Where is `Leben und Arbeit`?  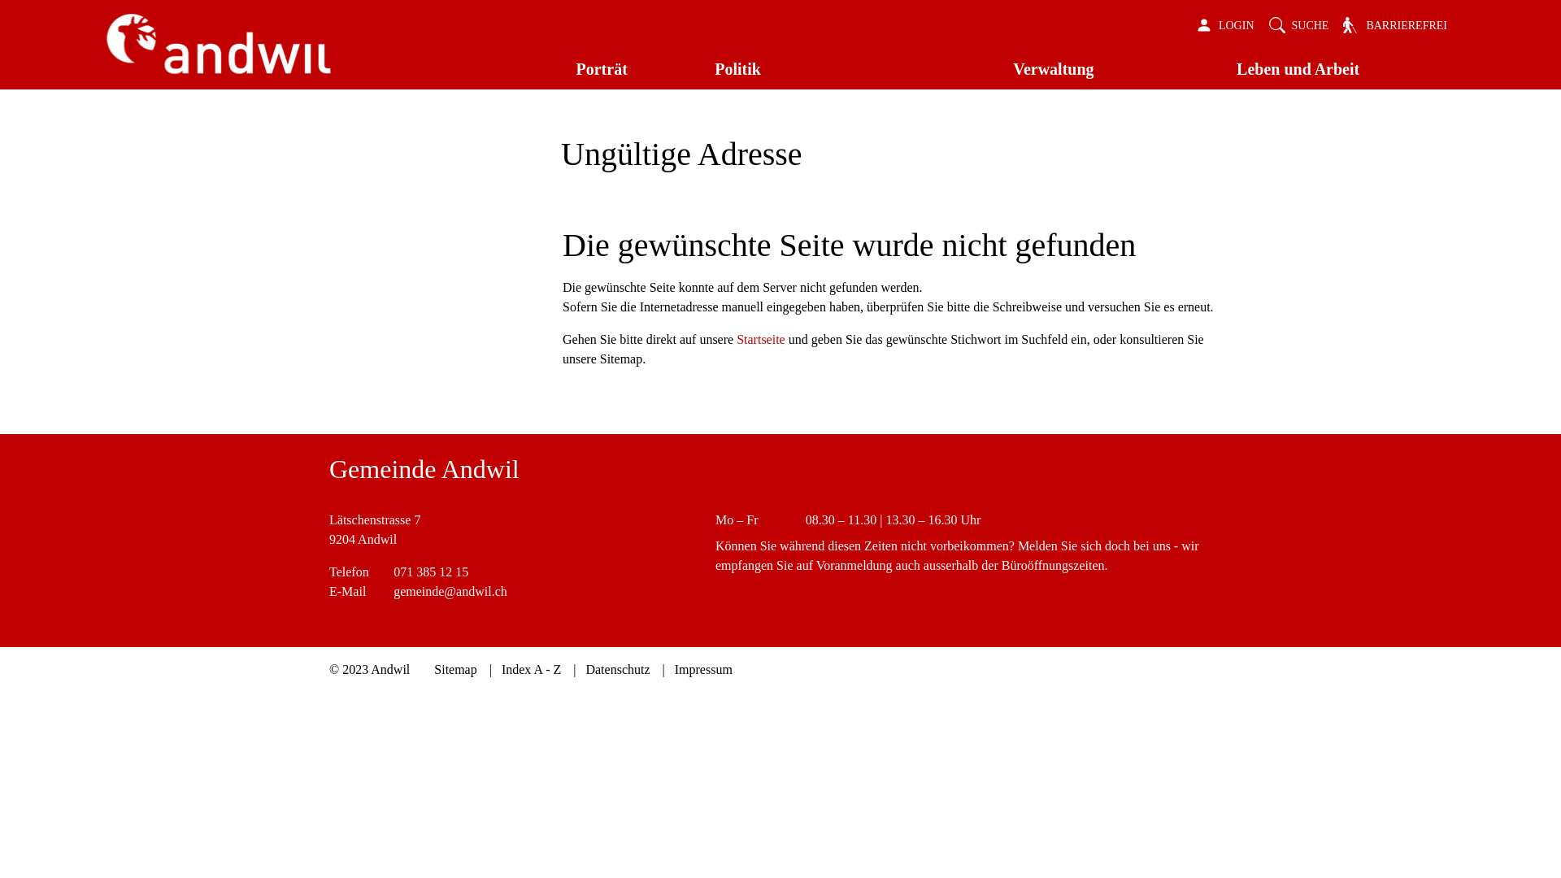
Leben und Arbeit is located at coordinates (1335, 70).